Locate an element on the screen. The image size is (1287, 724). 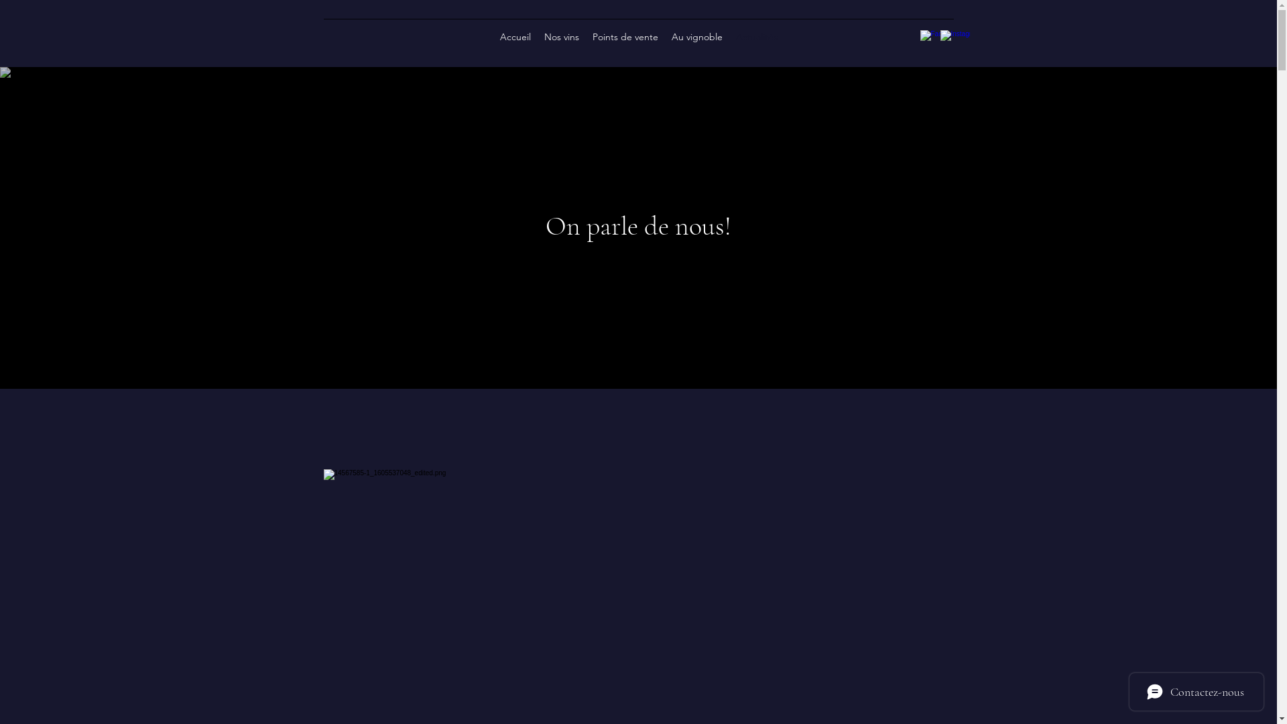
Au vignoble is located at coordinates (697, 37).